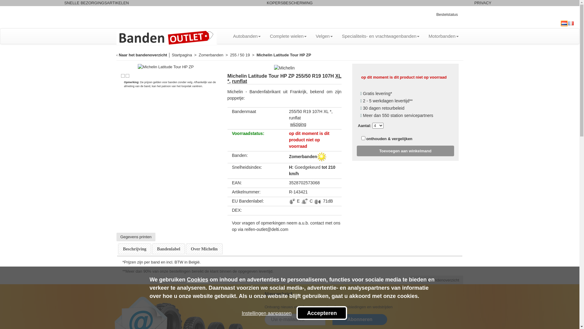 This screenshot has width=584, height=329. I want to click on Instellingen aanpassen, so click(267, 313).